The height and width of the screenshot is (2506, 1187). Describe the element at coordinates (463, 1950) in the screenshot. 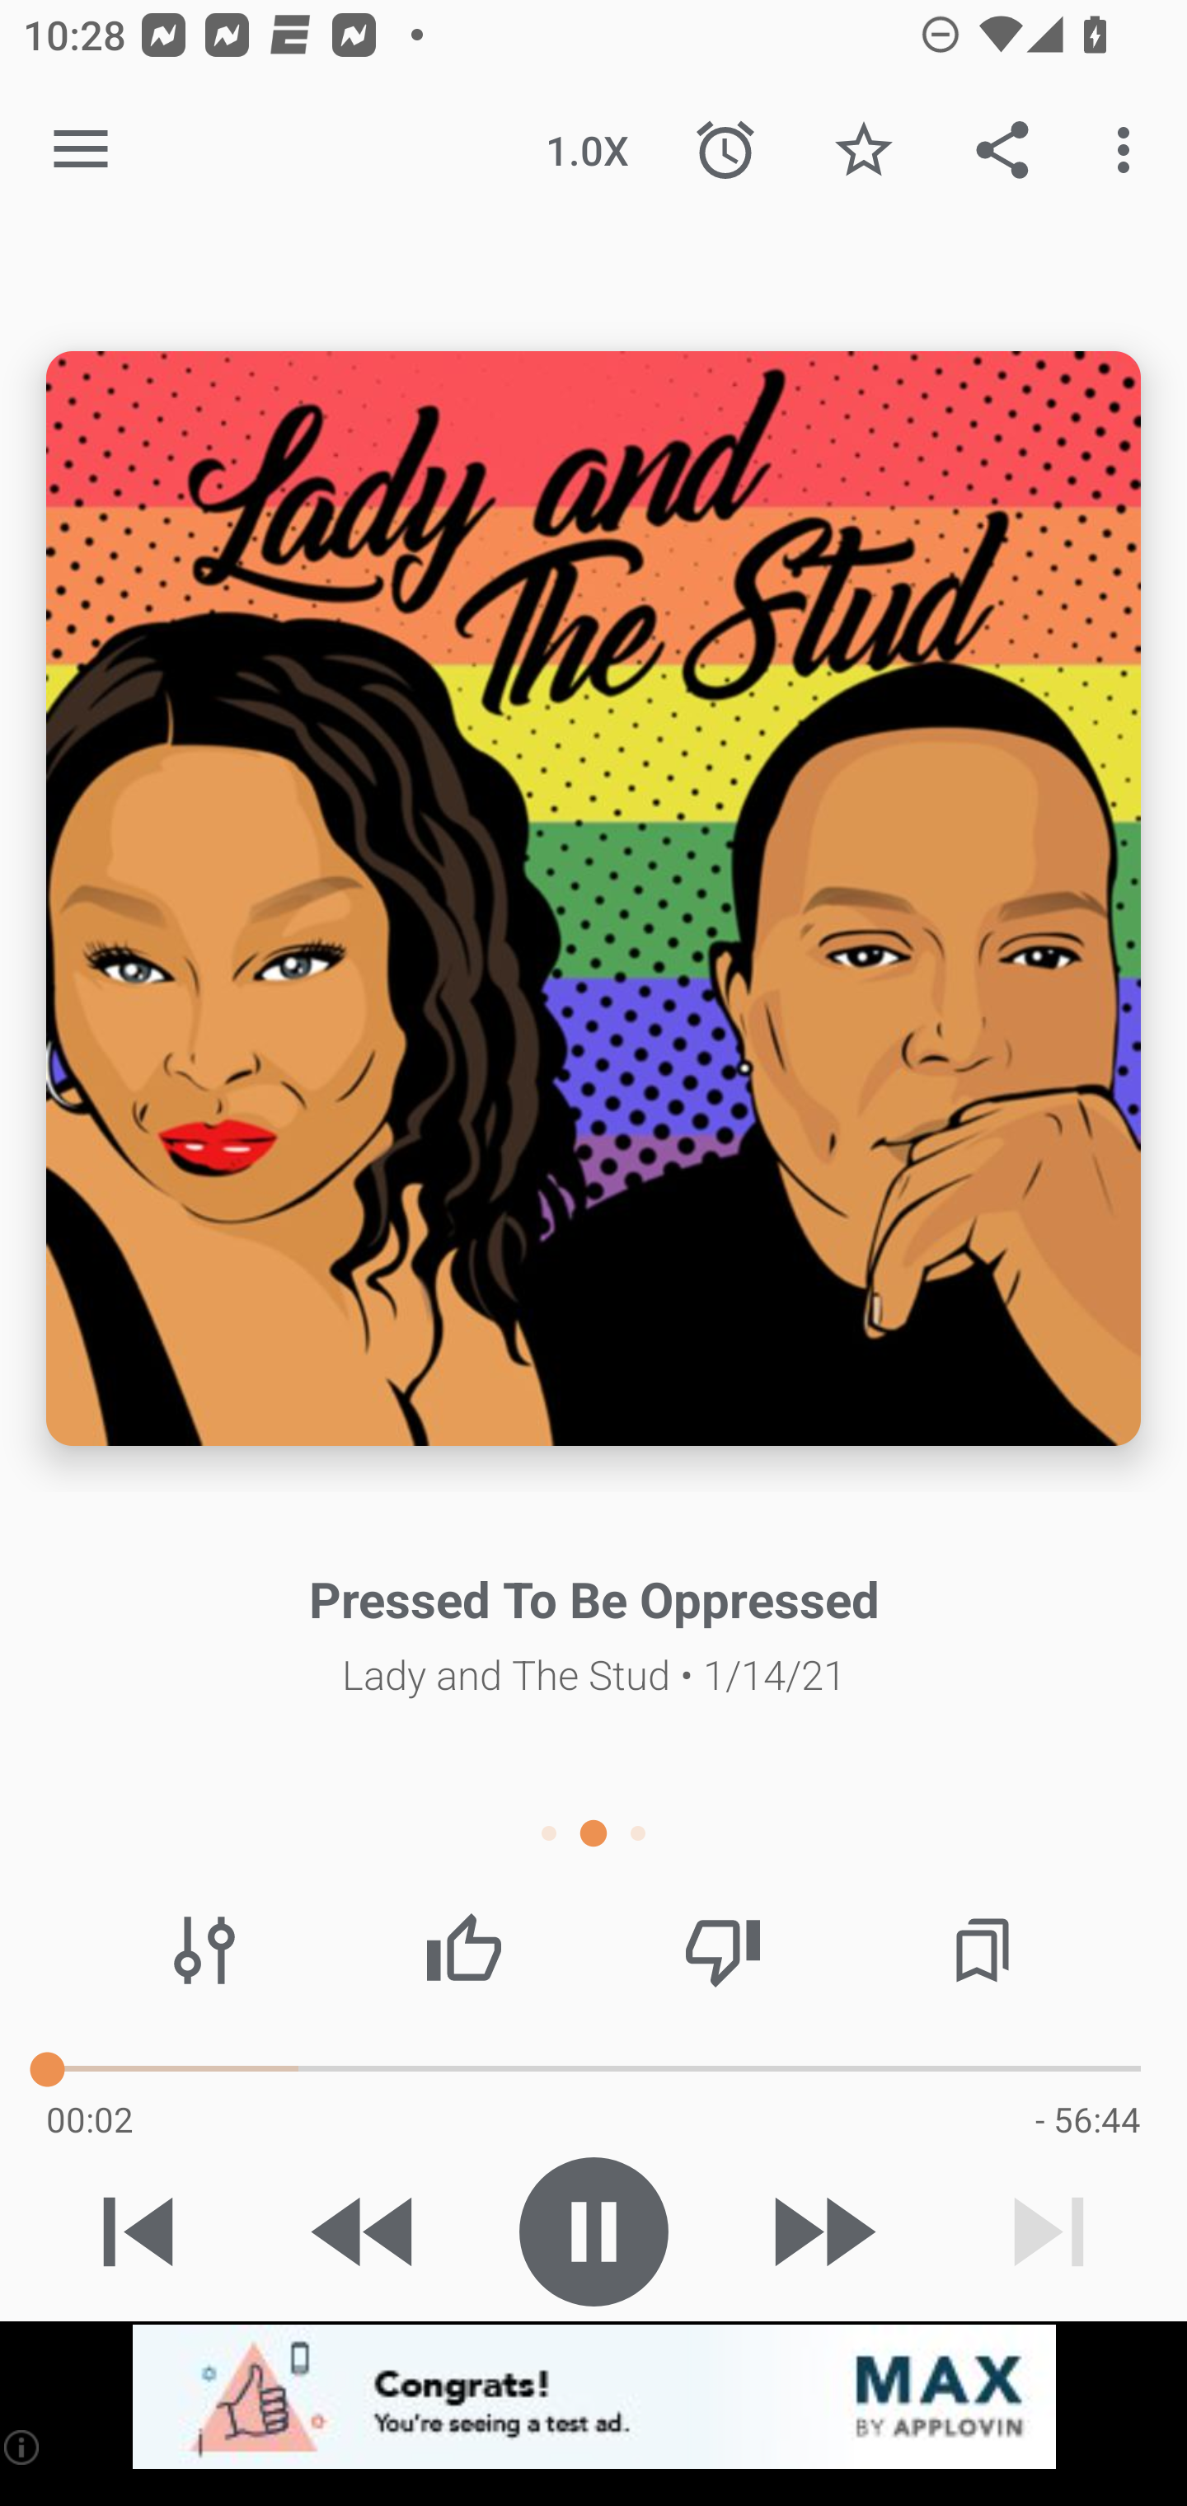

I see `Thumbs up` at that location.